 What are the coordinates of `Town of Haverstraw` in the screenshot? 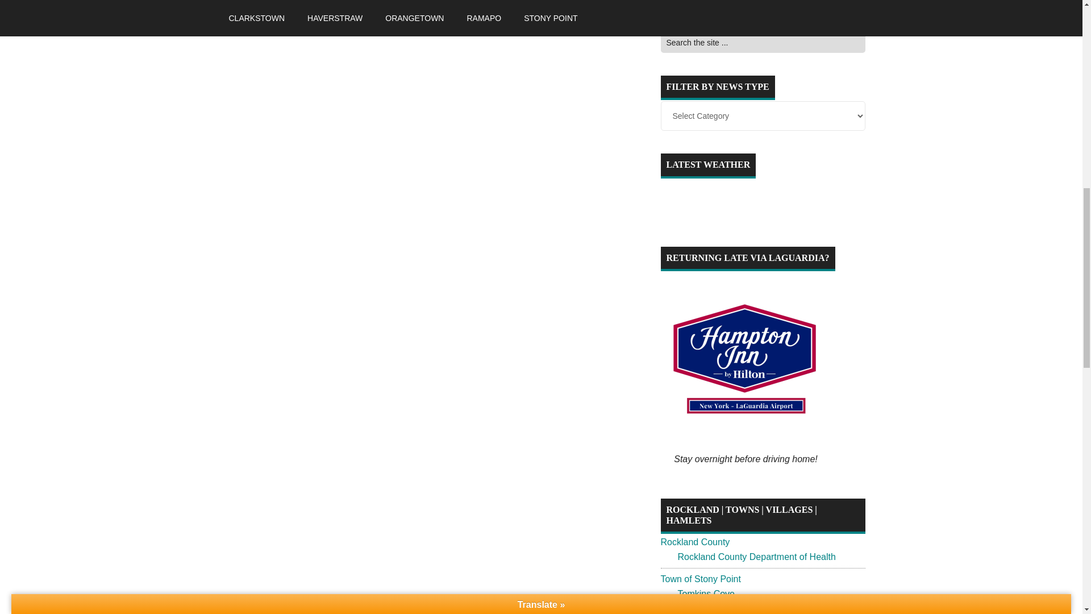 It's located at (700, 612).